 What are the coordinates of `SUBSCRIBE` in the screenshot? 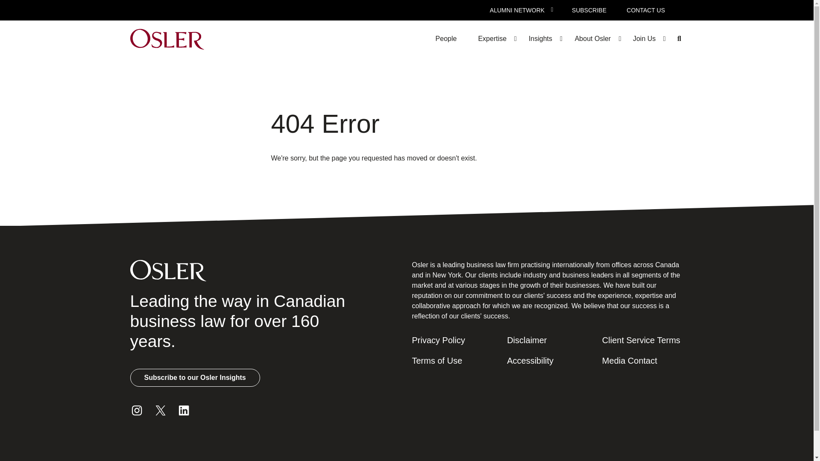 It's located at (589, 10).